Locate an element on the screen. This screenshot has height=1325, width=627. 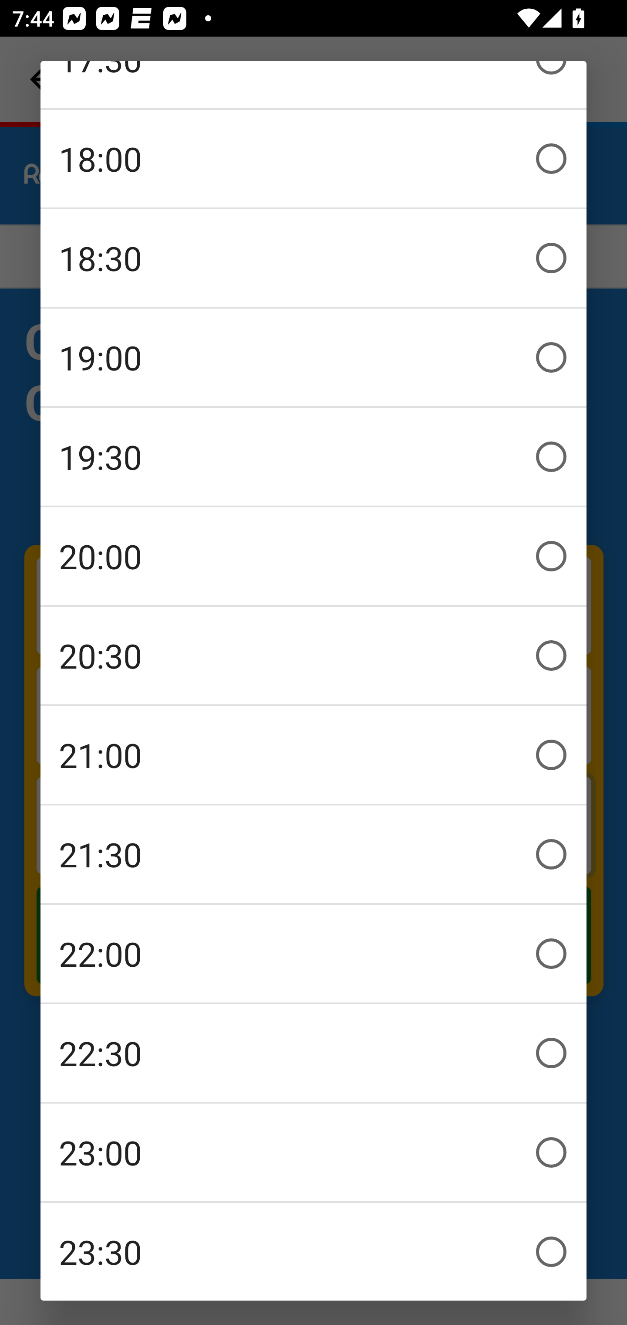
22:00 is located at coordinates (313, 954).